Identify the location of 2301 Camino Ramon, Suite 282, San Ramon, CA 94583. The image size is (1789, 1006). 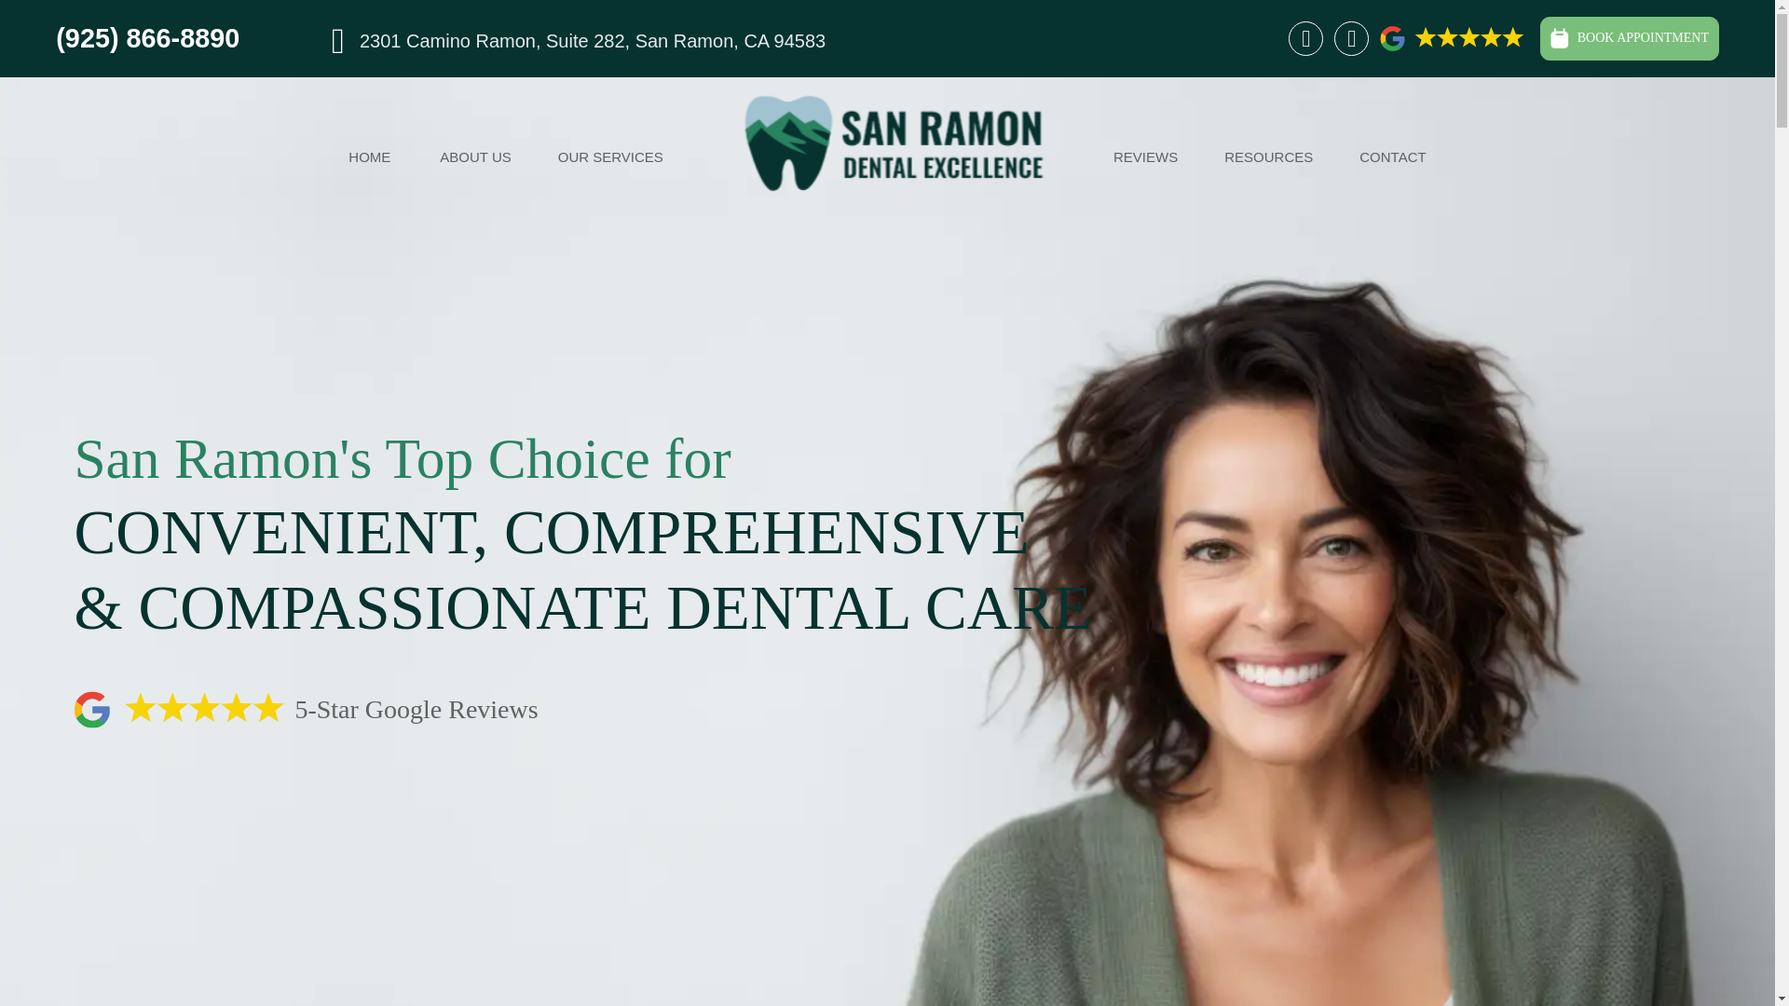
(578, 40).